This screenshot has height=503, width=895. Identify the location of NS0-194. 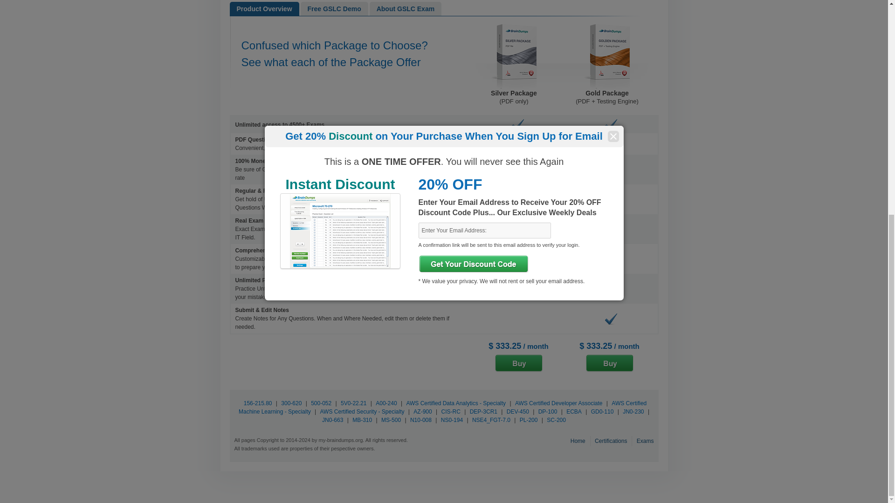
(452, 420).